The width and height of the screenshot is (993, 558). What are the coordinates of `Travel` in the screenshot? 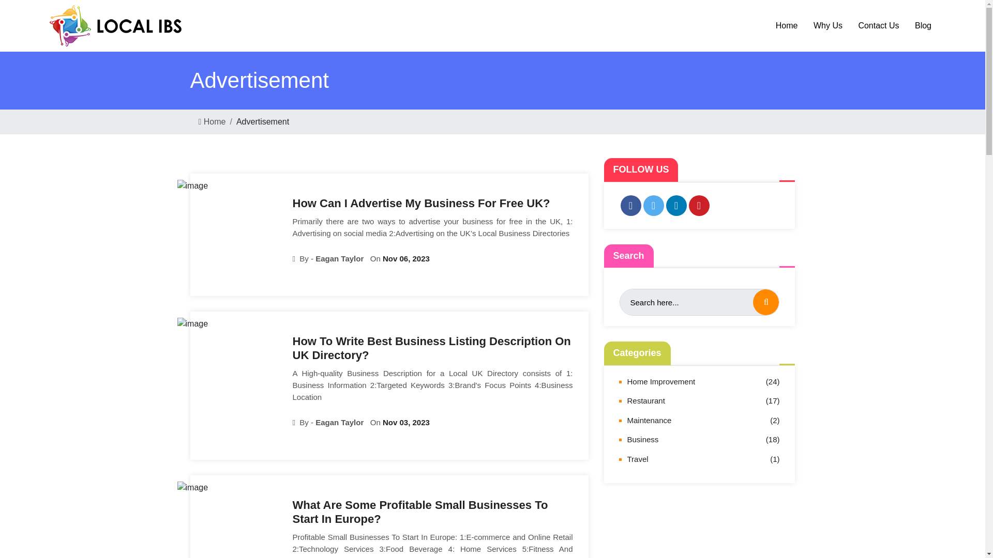 It's located at (637, 459).